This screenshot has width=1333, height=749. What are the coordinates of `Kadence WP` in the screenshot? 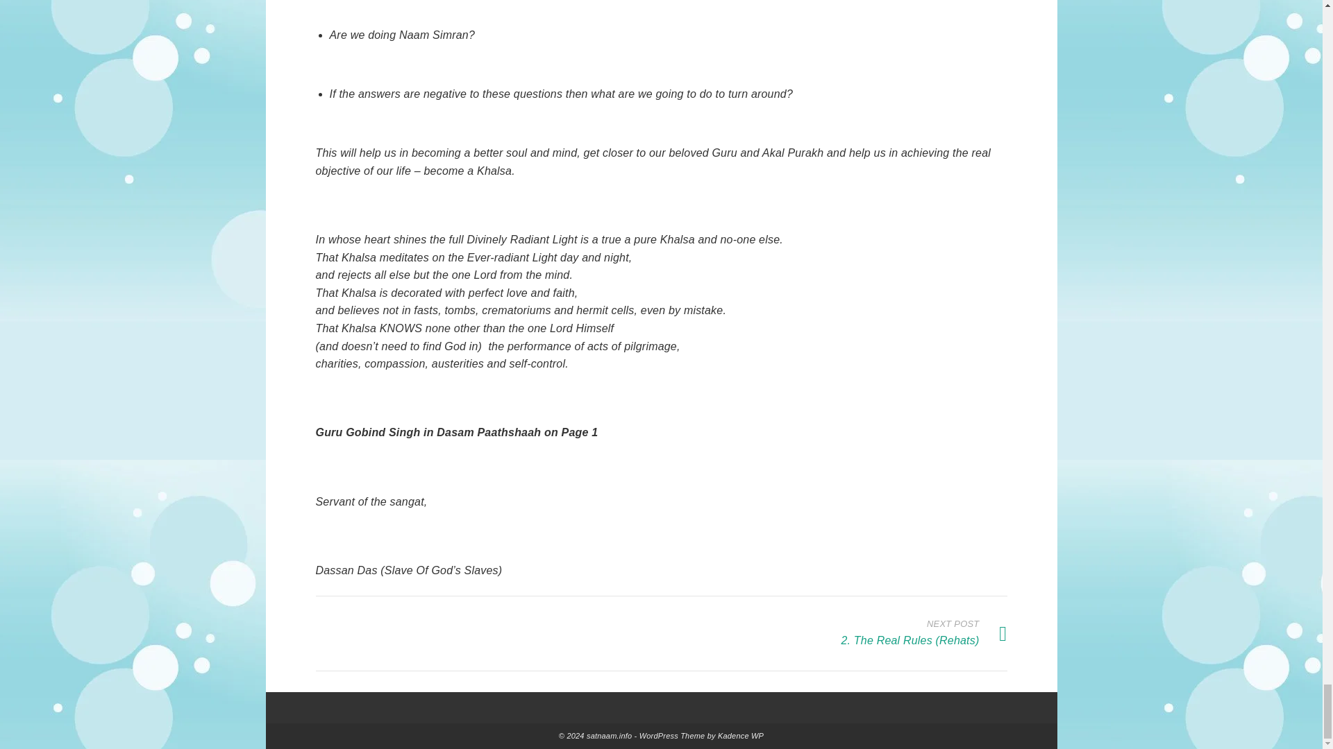 It's located at (741, 736).